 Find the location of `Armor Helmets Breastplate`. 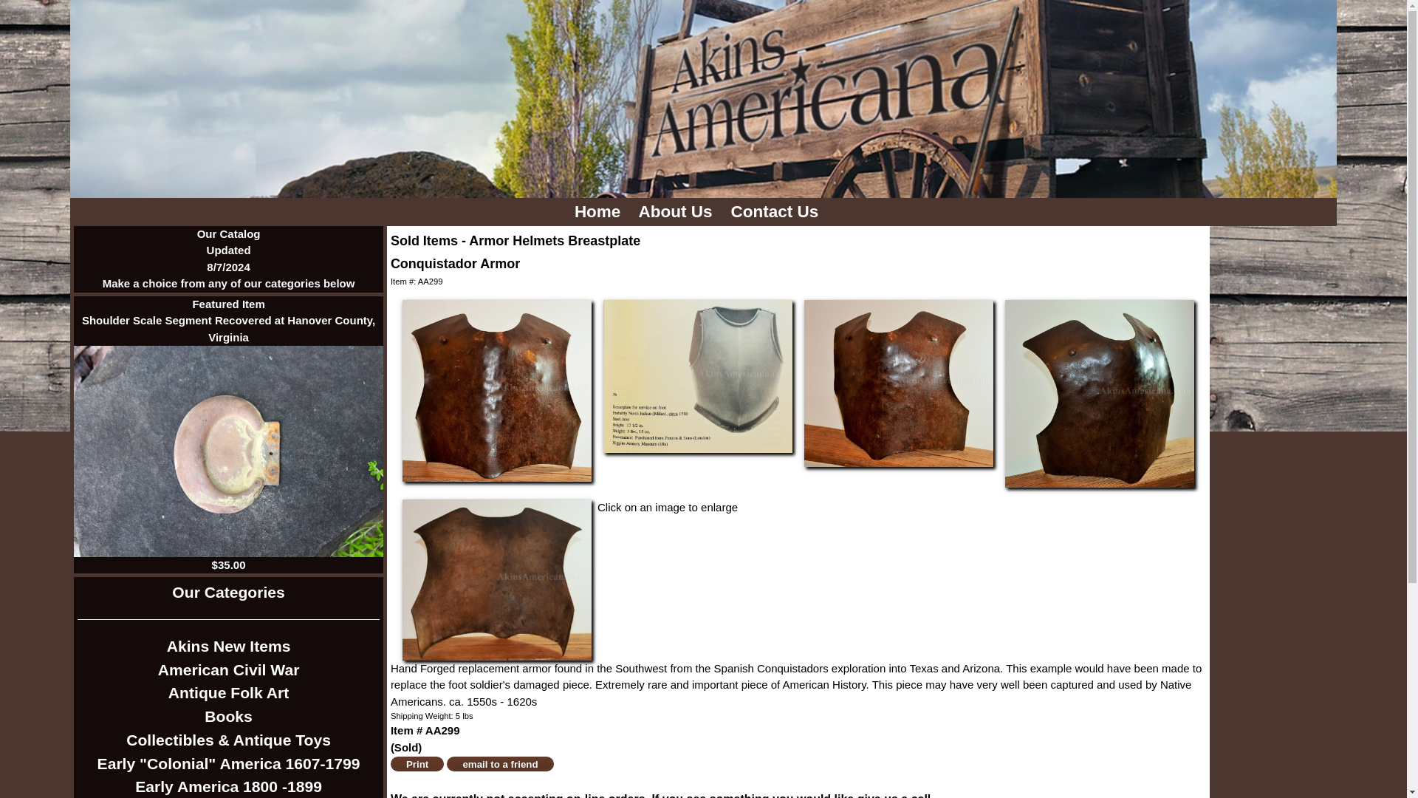

Armor Helmets Breastplate is located at coordinates (555, 241).